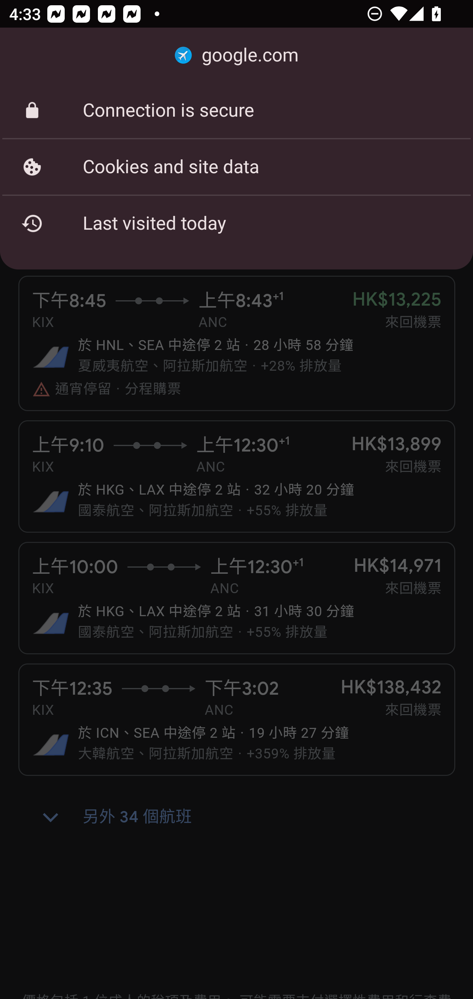  Describe the element at coordinates (236, 223) in the screenshot. I see `Last visited today` at that location.